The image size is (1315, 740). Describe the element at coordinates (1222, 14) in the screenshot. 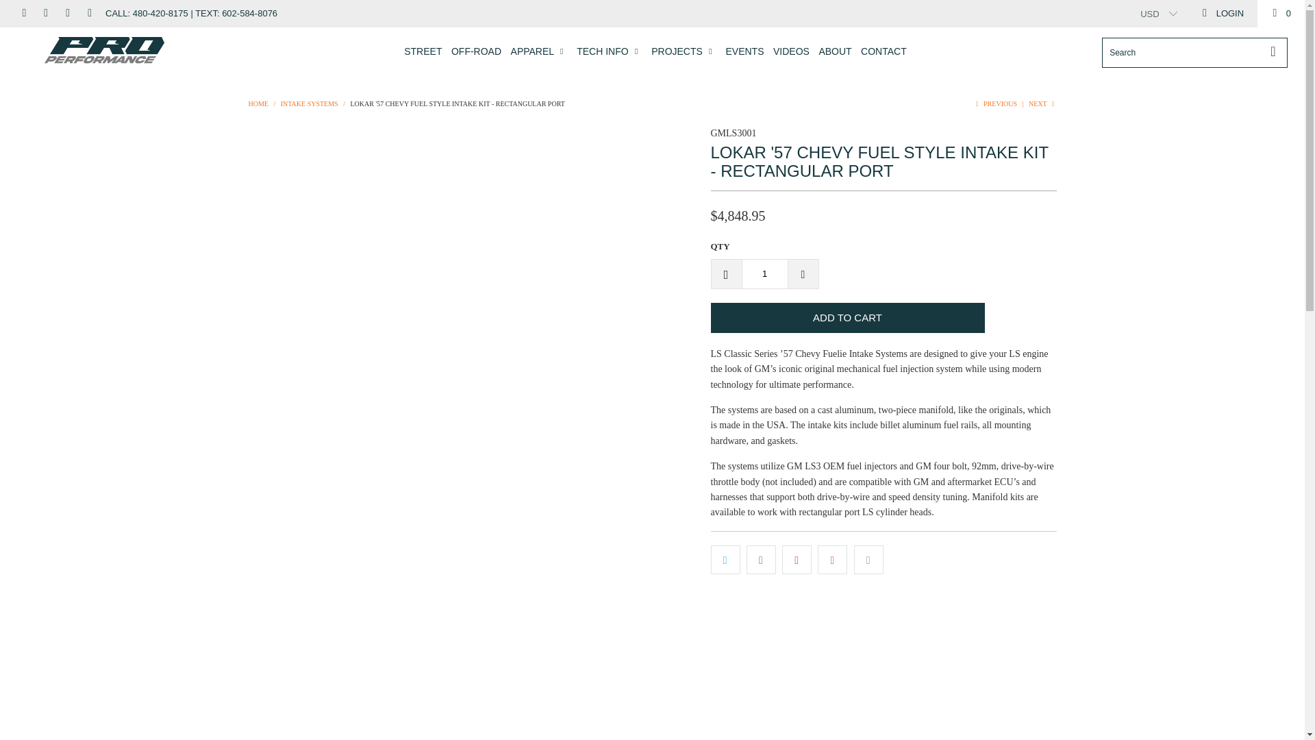

I see `My Account ` at that location.